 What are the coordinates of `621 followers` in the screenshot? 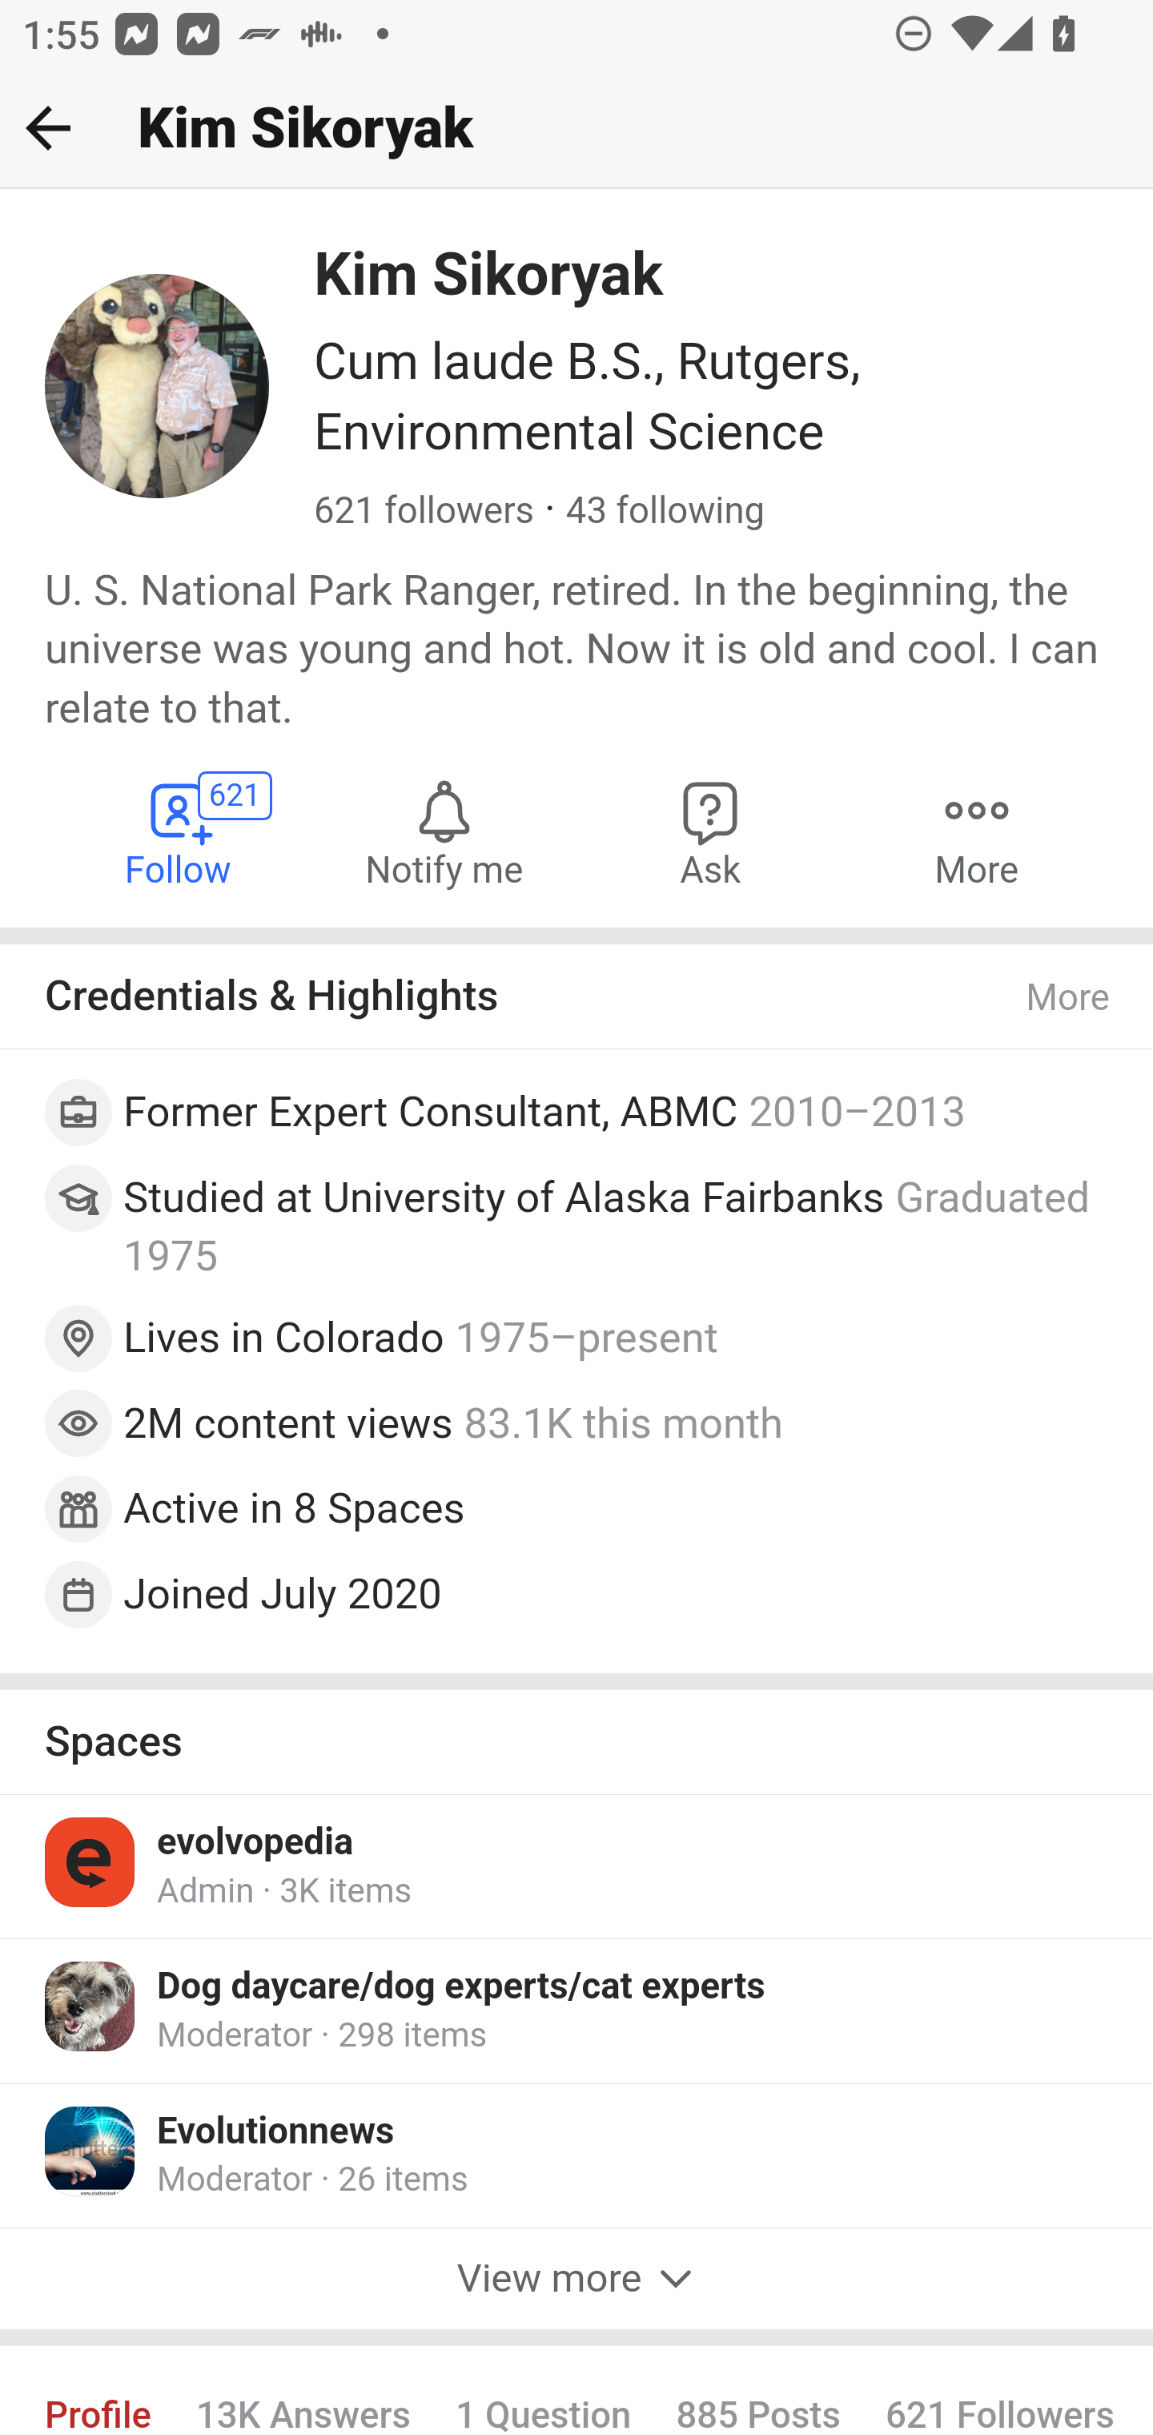 It's located at (424, 513).